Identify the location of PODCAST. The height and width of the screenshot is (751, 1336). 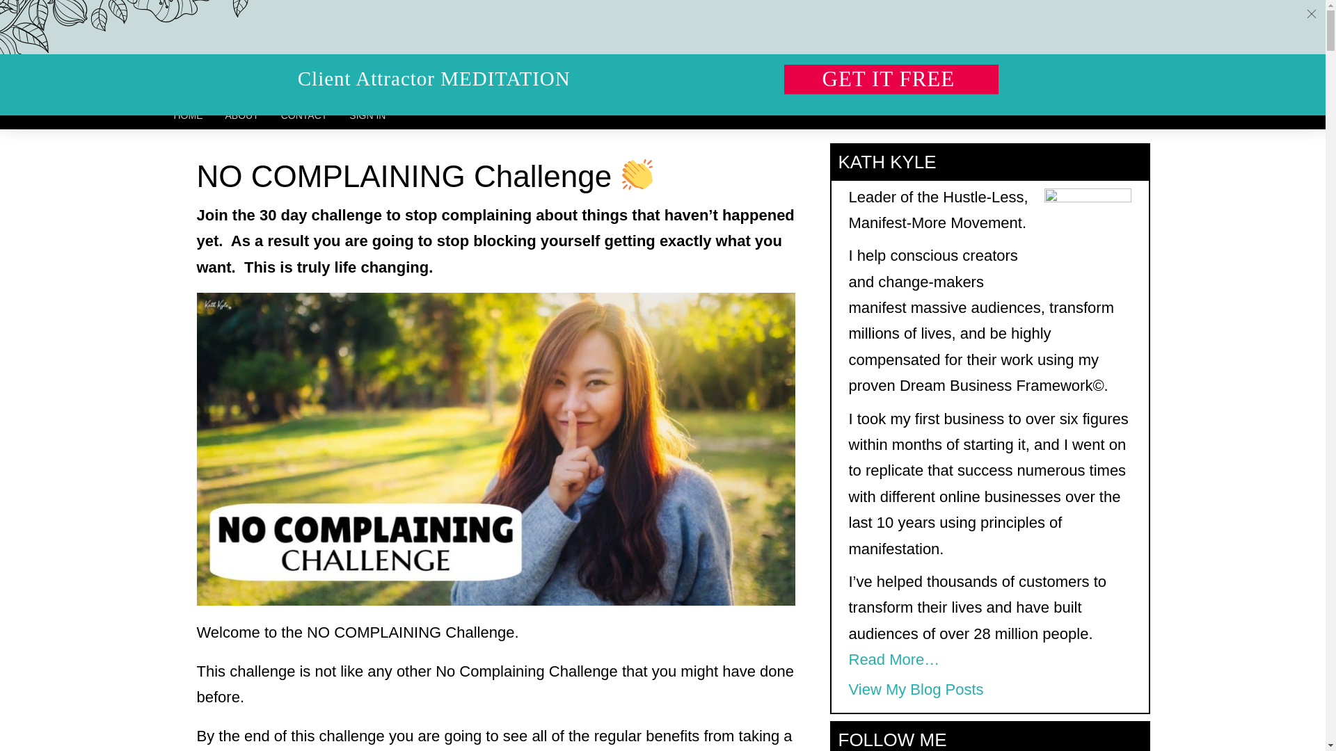
(663, 85).